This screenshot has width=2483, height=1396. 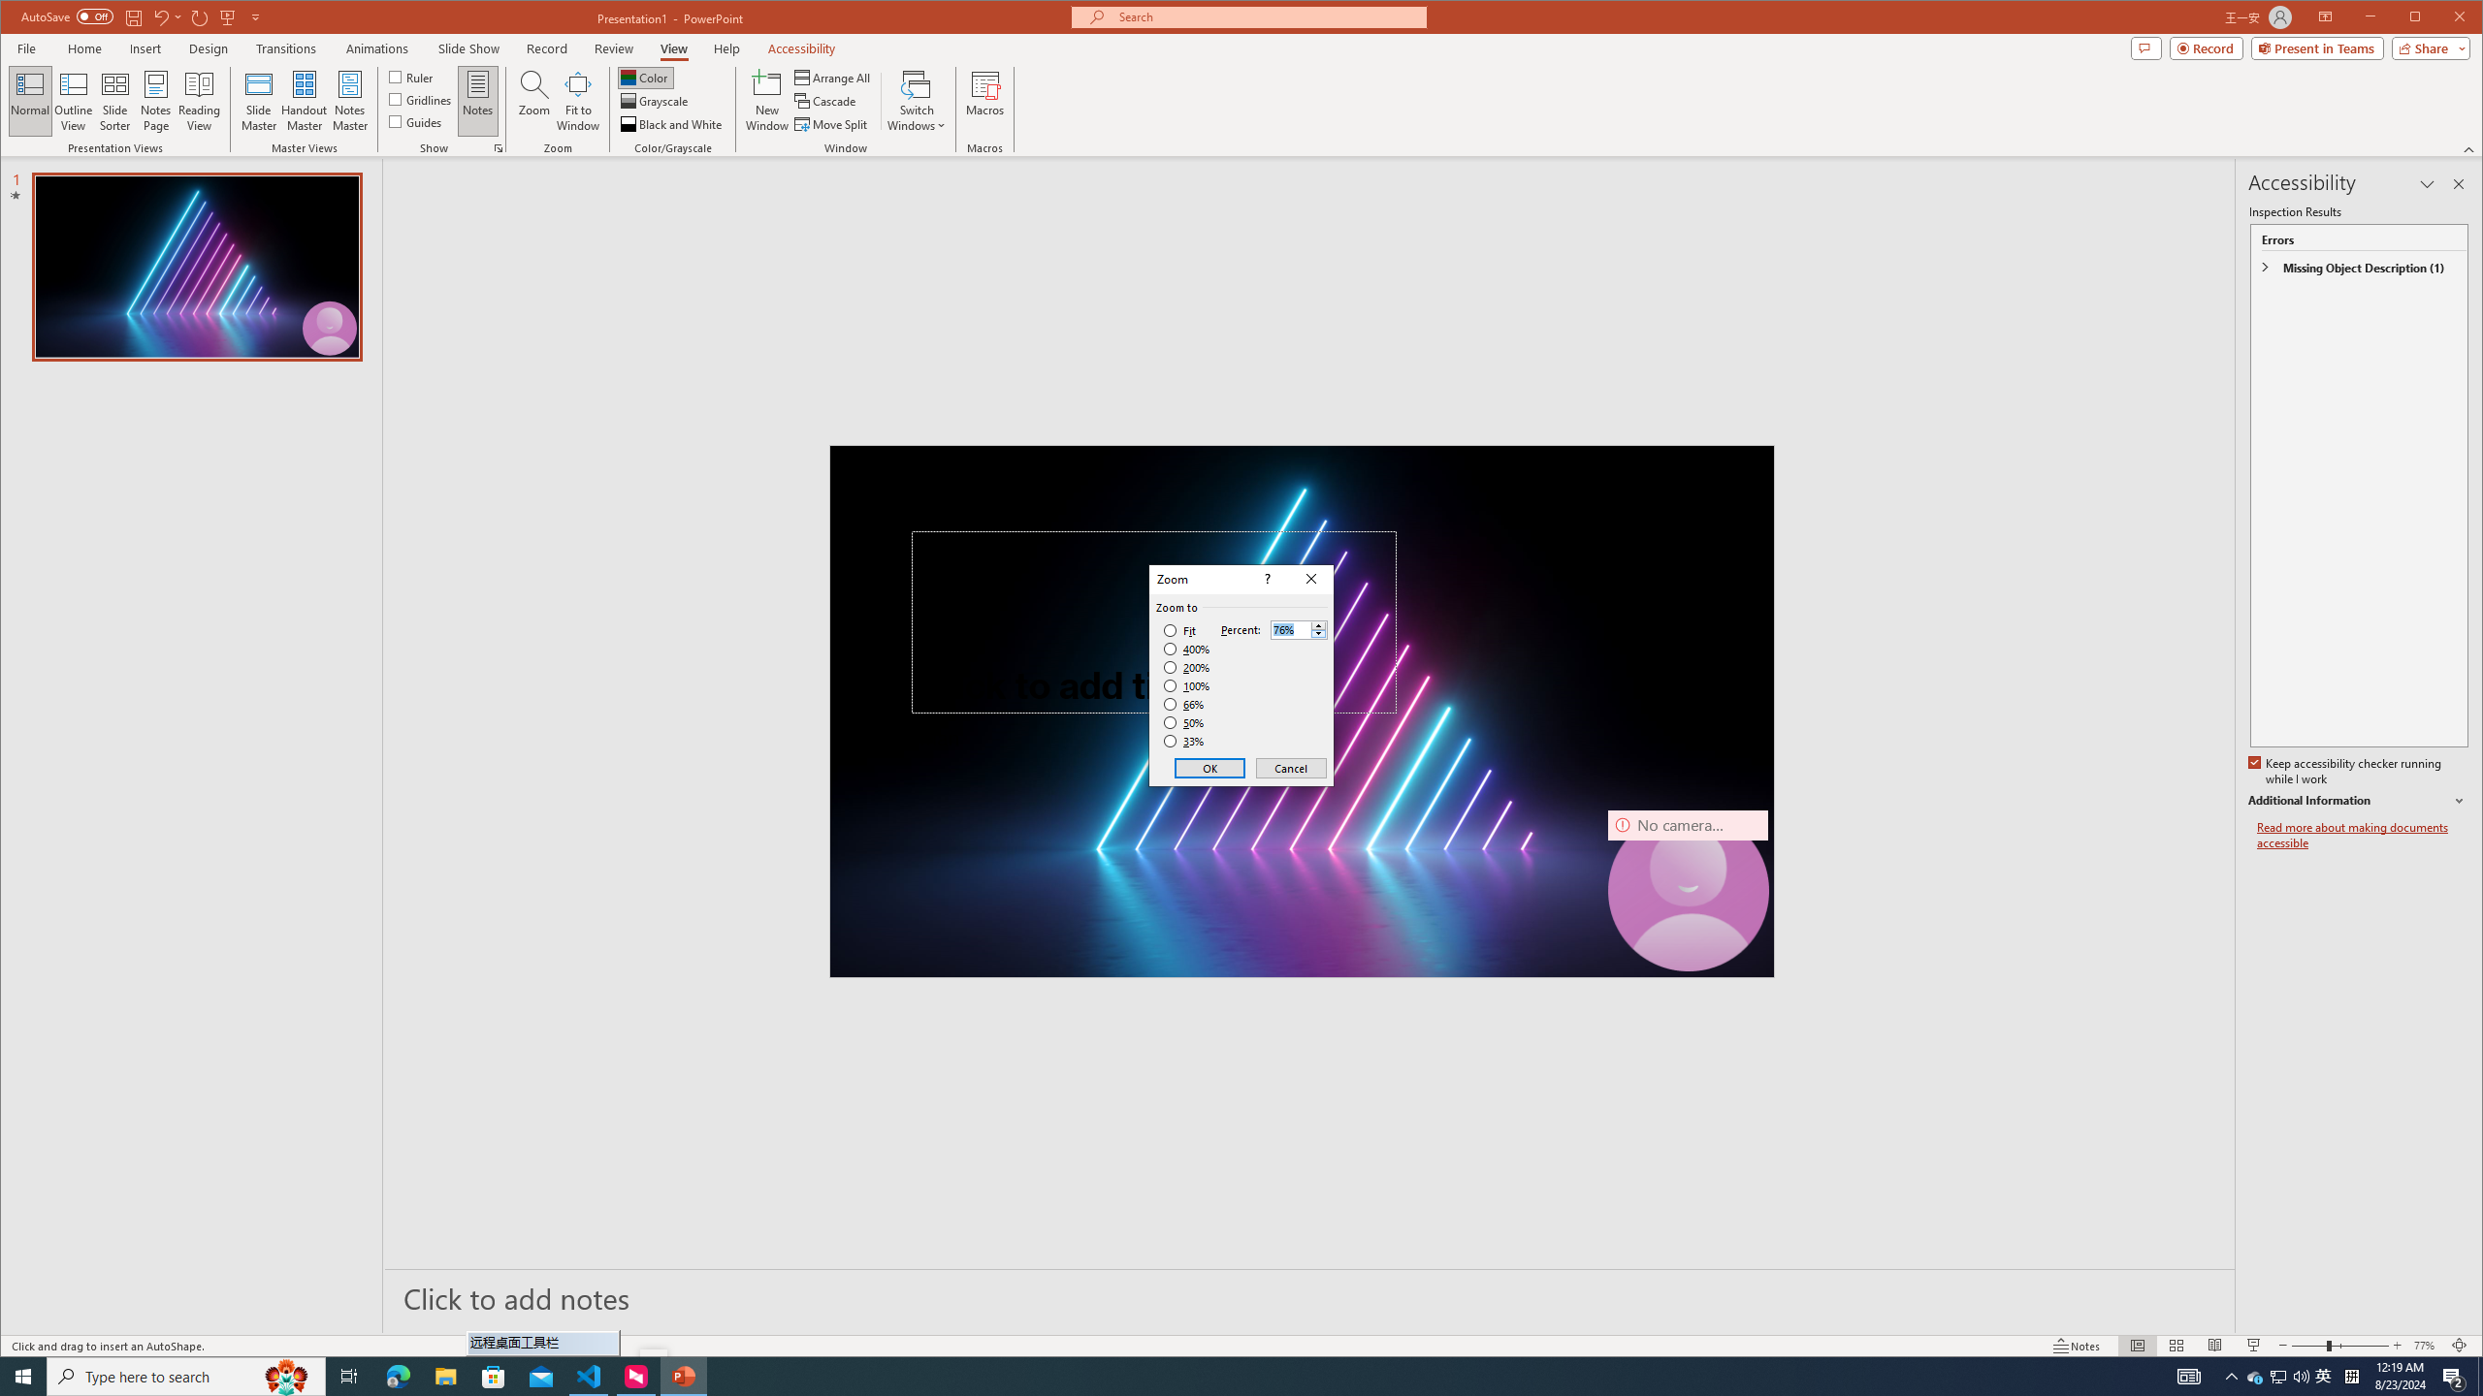 I want to click on Switch Windows, so click(x=917, y=101).